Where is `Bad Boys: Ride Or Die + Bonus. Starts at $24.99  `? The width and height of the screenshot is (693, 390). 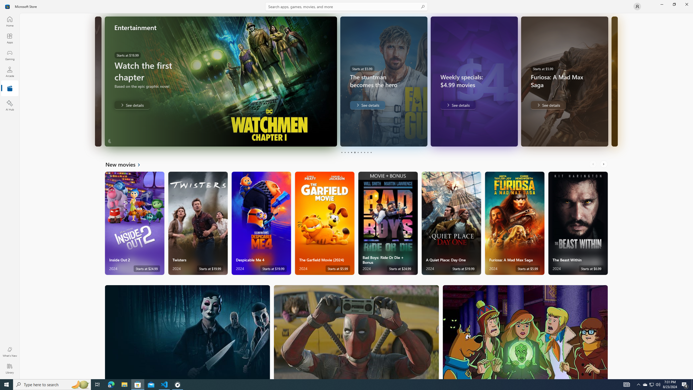 Bad Boys: Ride Or Die + Bonus. Starts at $24.99   is located at coordinates (388, 223).